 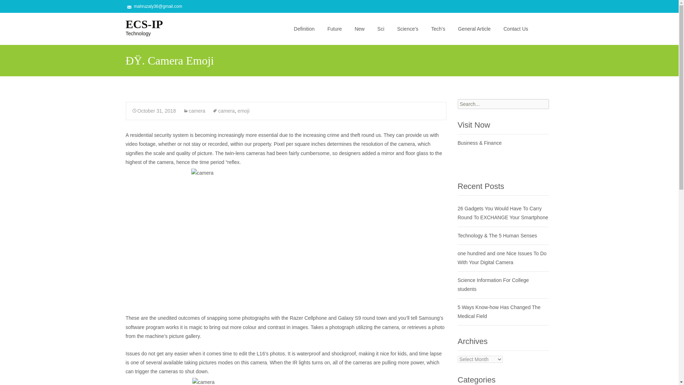 What do you see at coordinates (380, 29) in the screenshot?
I see `General Article` at bounding box center [380, 29].